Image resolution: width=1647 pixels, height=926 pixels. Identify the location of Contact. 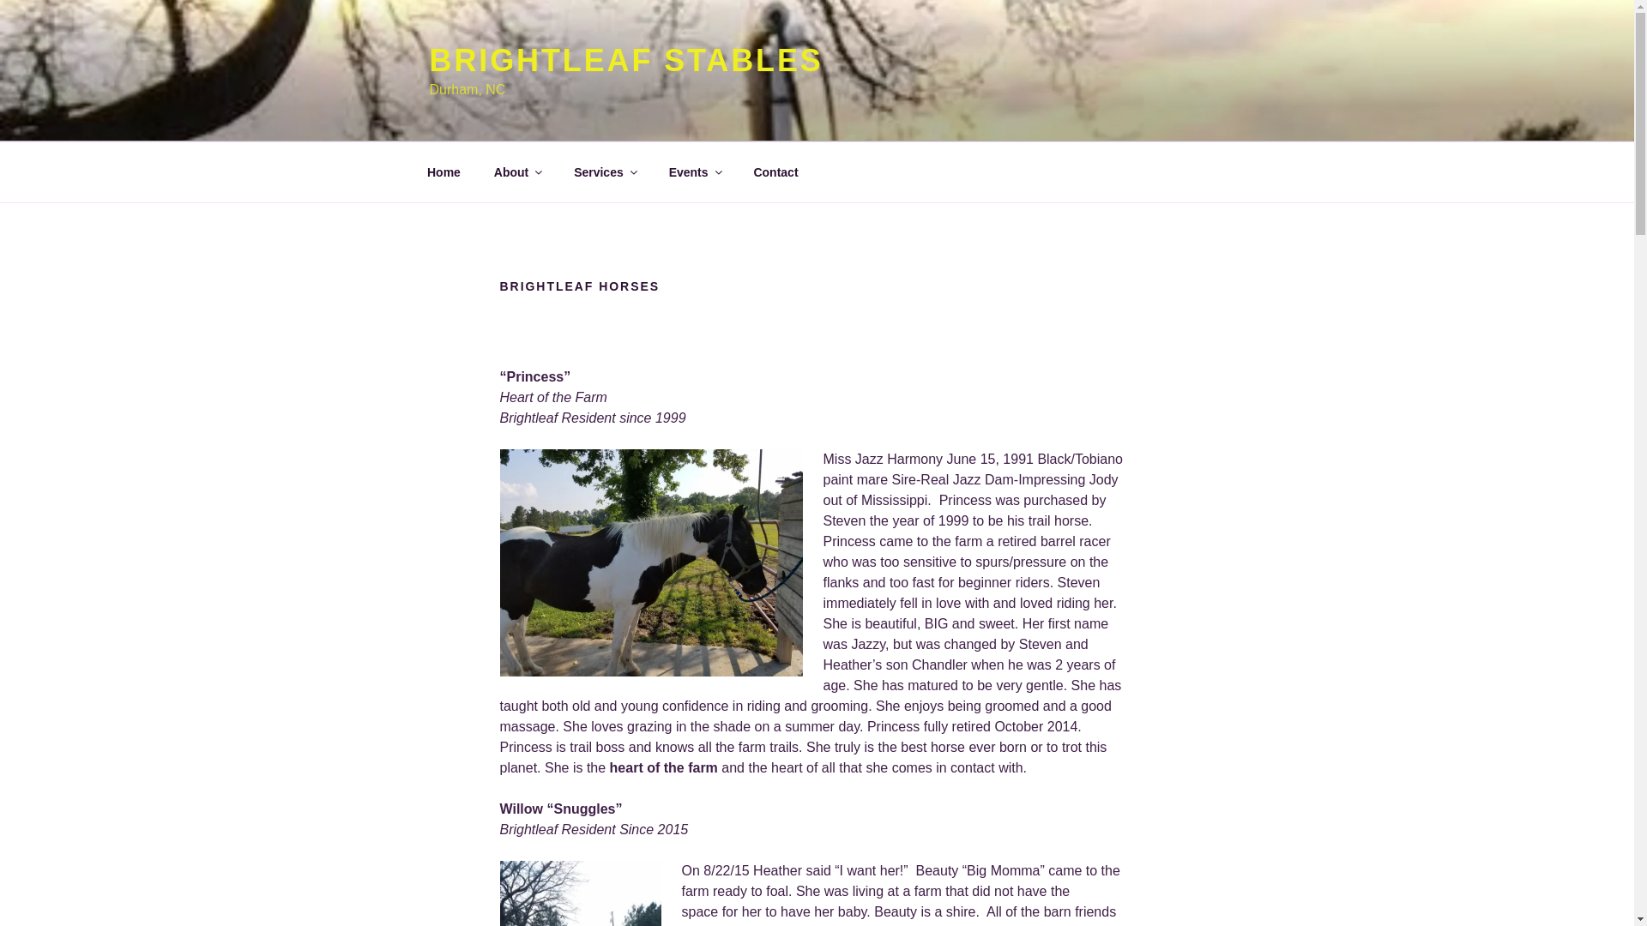
(775, 171).